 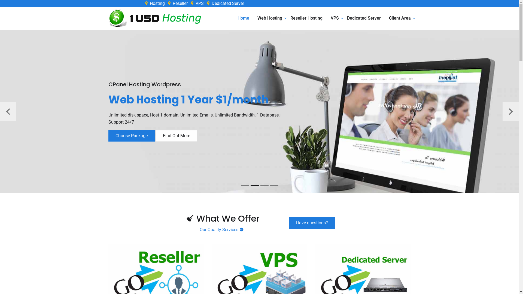 I want to click on Next, so click(x=511, y=111).